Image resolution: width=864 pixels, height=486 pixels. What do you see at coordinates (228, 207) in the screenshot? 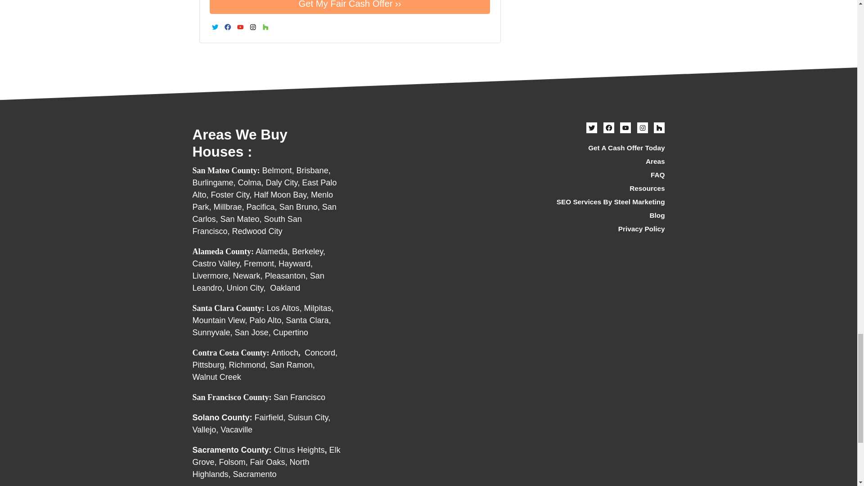
I see `Millbrae, California` at bounding box center [228, 207].